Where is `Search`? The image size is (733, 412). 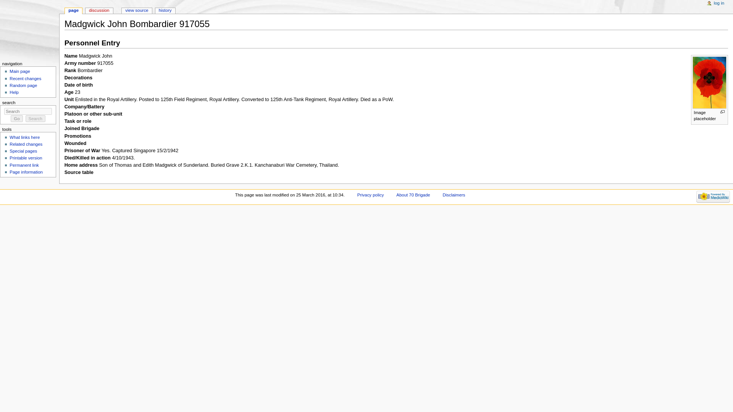
Search is located at coordinates (36, 118).